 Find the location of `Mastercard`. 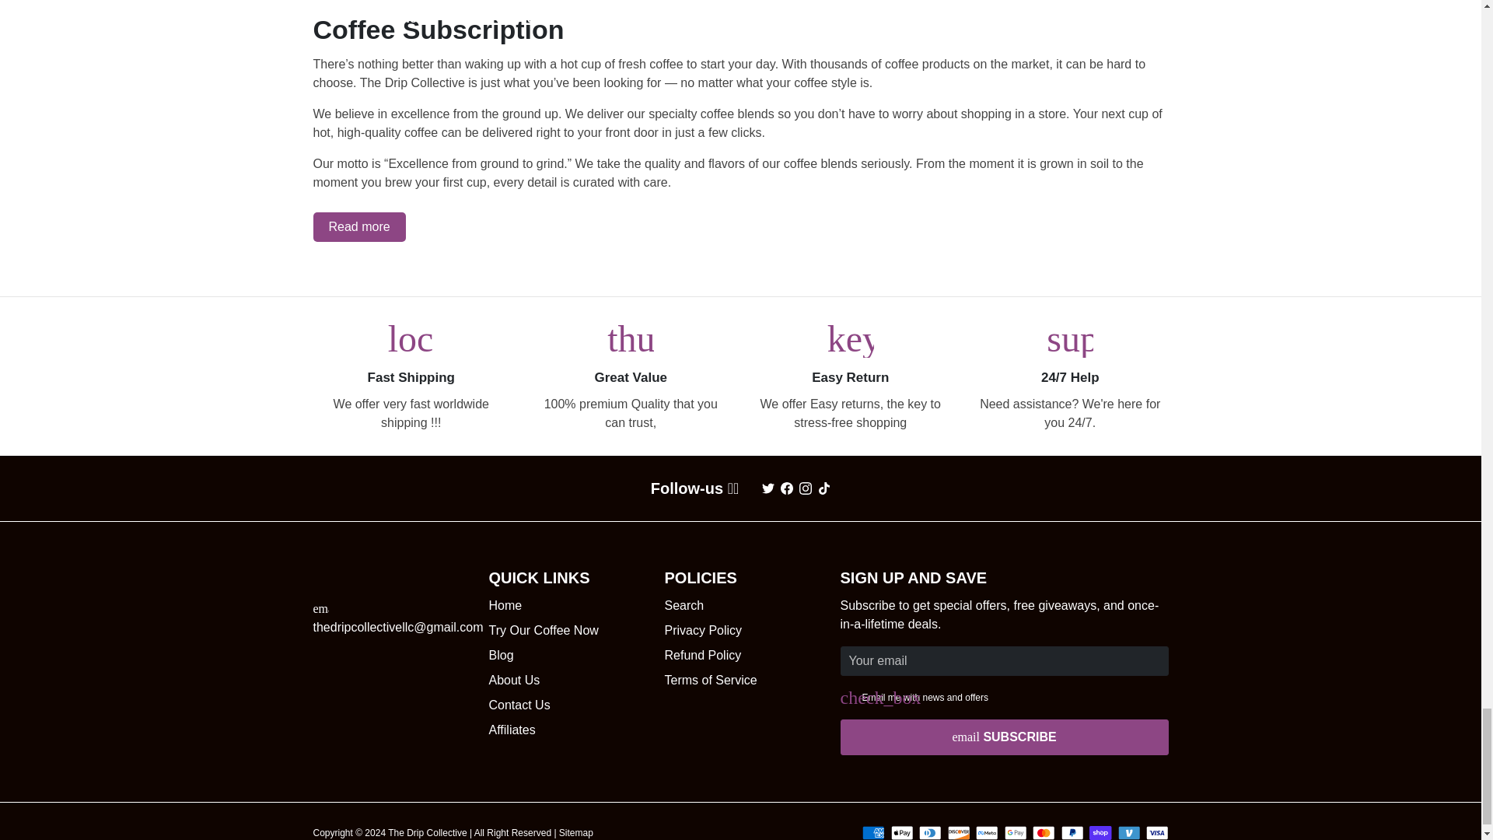

Mastercard is located at coordinates (1044, 832).